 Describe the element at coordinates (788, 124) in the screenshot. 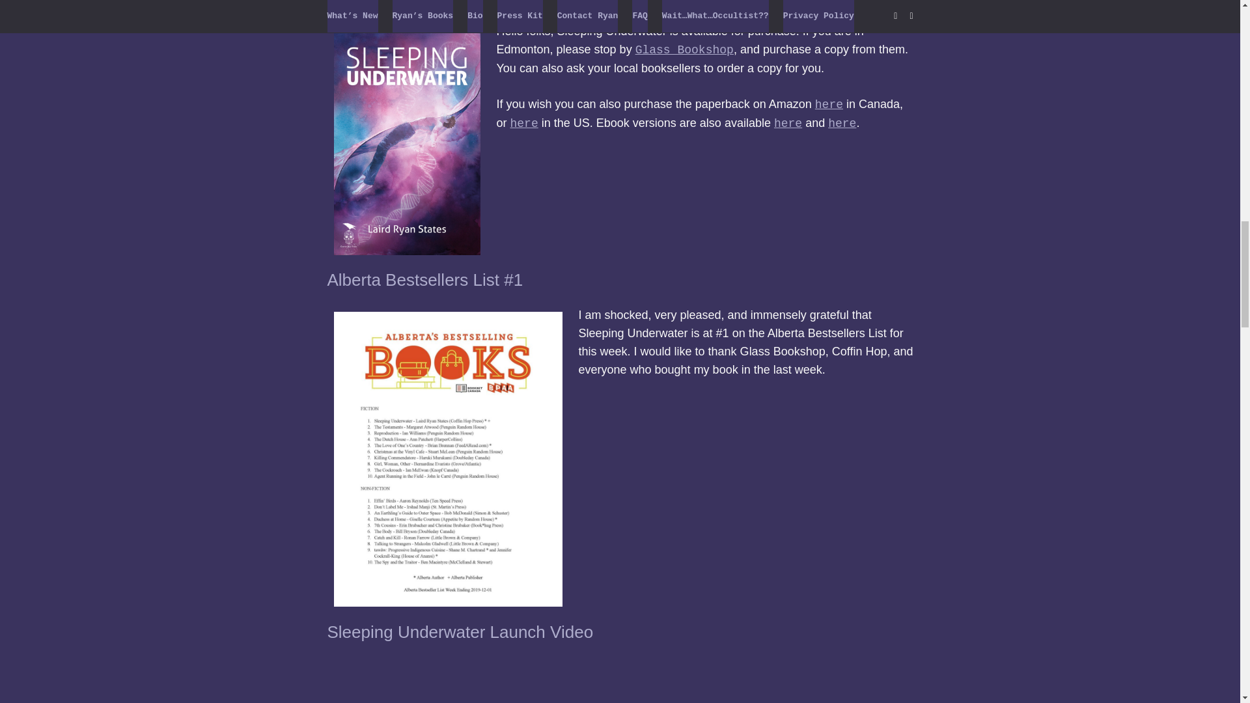

I see `here` at that location.